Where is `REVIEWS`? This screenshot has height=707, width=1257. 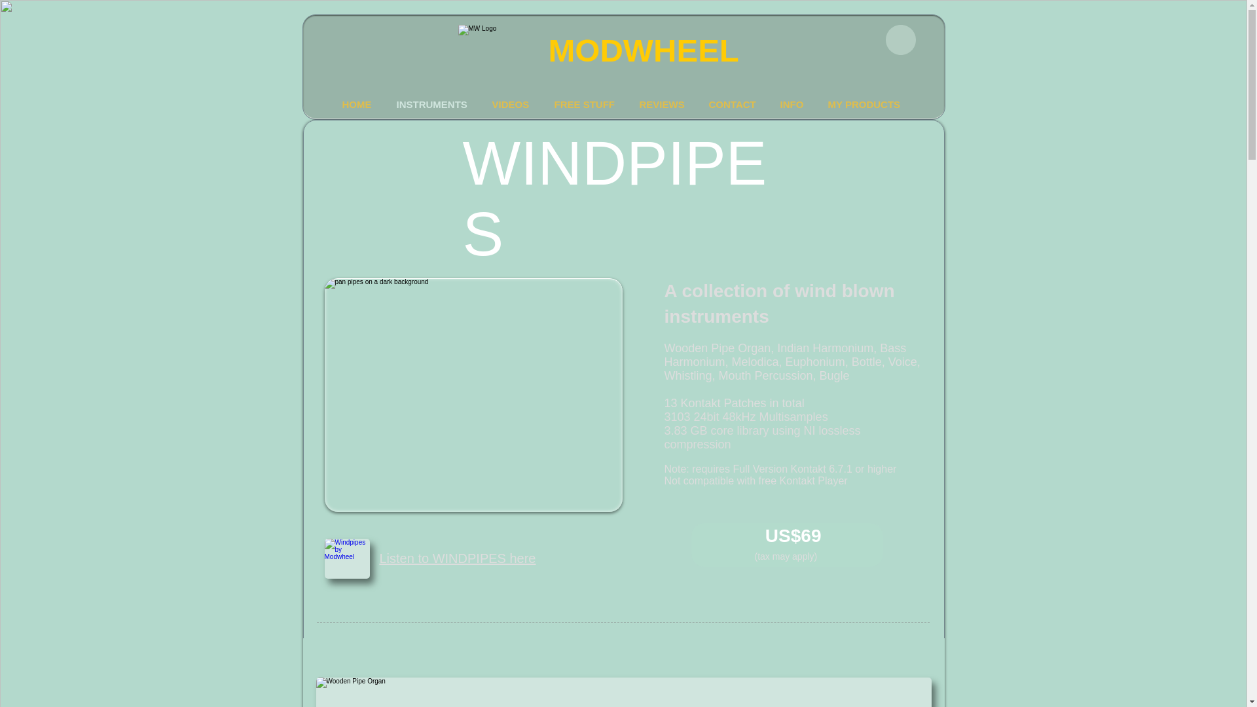
REVIEWS is located at coordinates (664, 105).